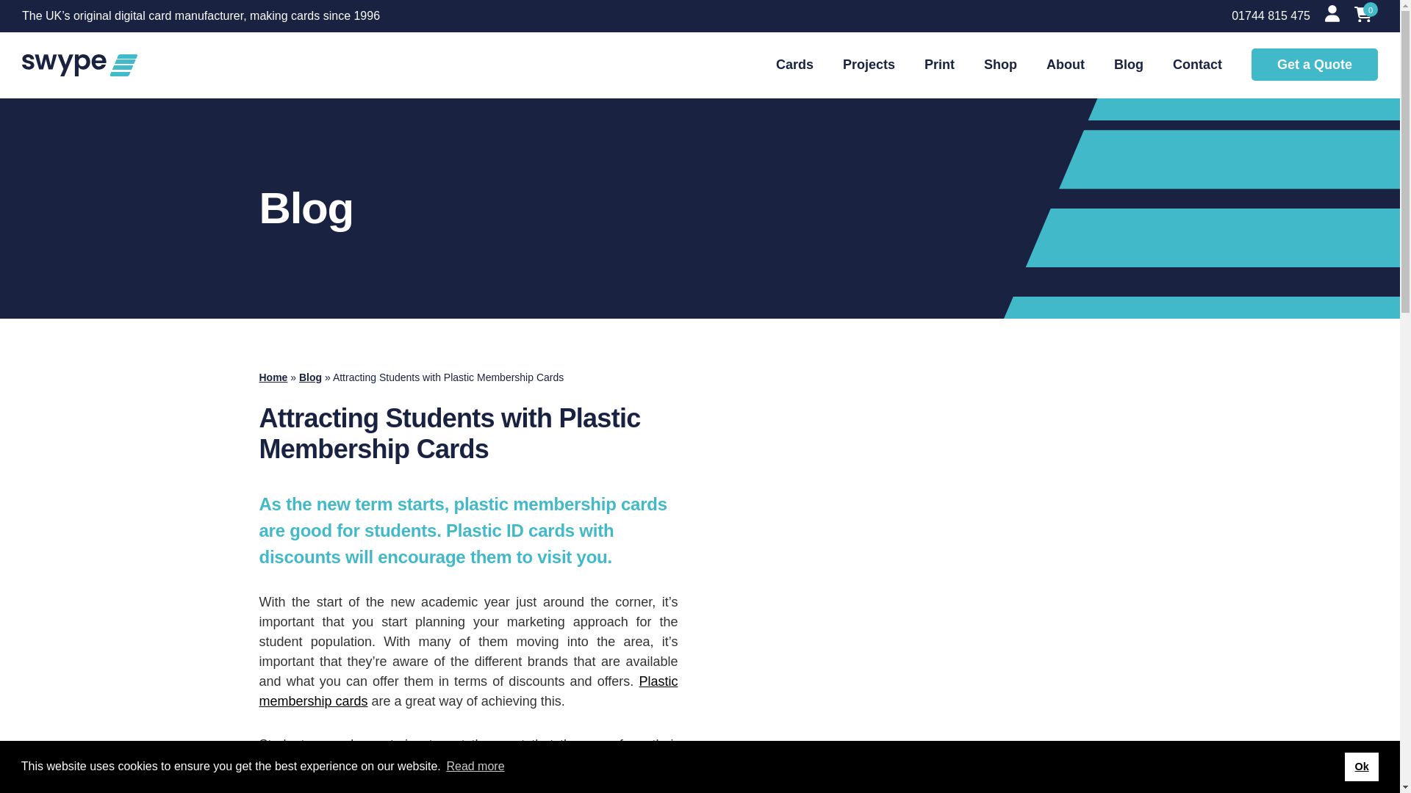 Image resolution: width=1411 pixels, height=793 pixels. What do you see at coordinates (467, 692) in the screenshot?
I see `Plastic membership cards` at bounding box center [467, 692].